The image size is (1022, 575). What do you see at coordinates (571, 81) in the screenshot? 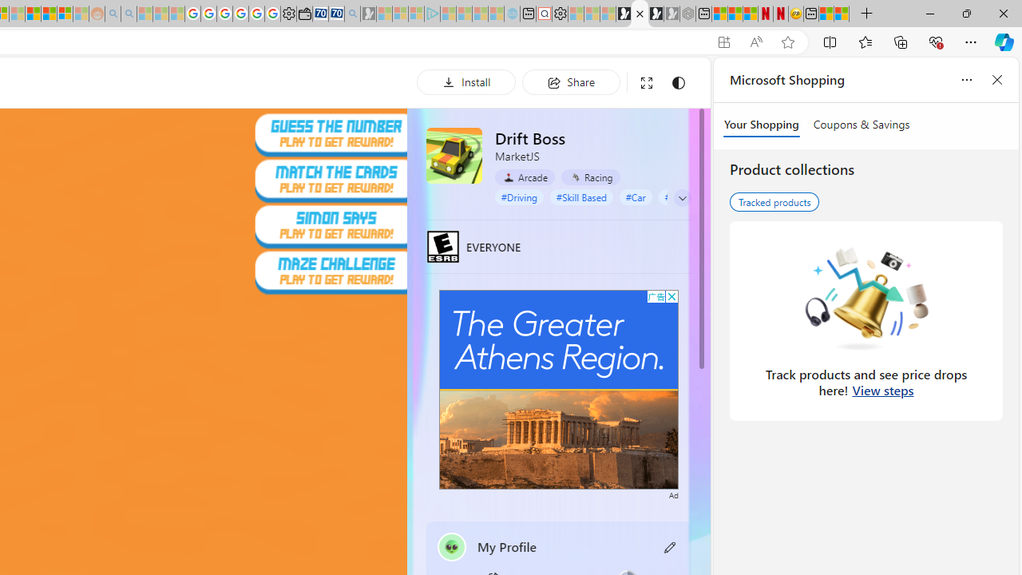
I see `Share` at bounding box center [571, 81].